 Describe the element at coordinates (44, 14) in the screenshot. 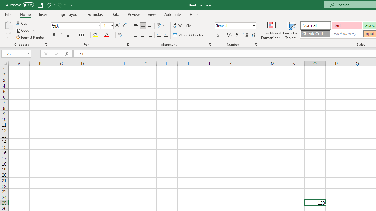

I see `Insert` at that location.